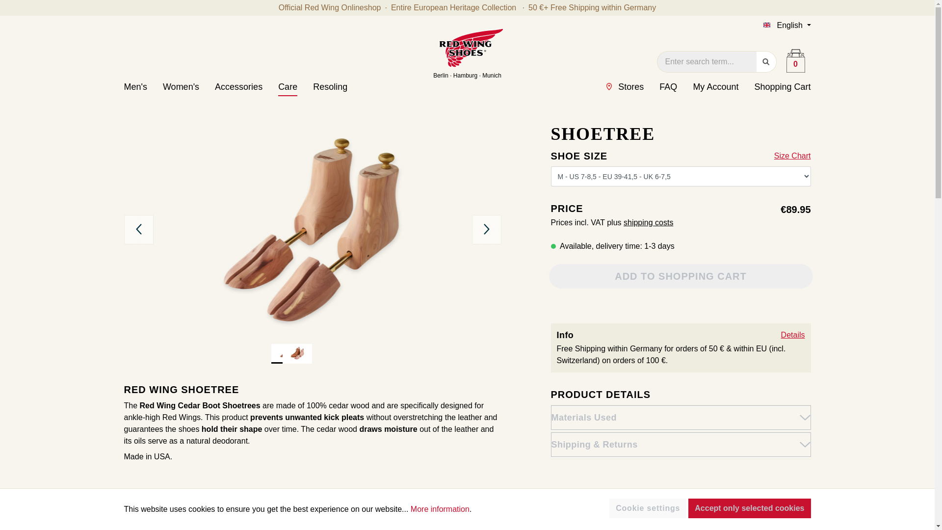 The width and height of the screenshot is (942, 530). I want to click on Shopping Cart, so click(795, 60).